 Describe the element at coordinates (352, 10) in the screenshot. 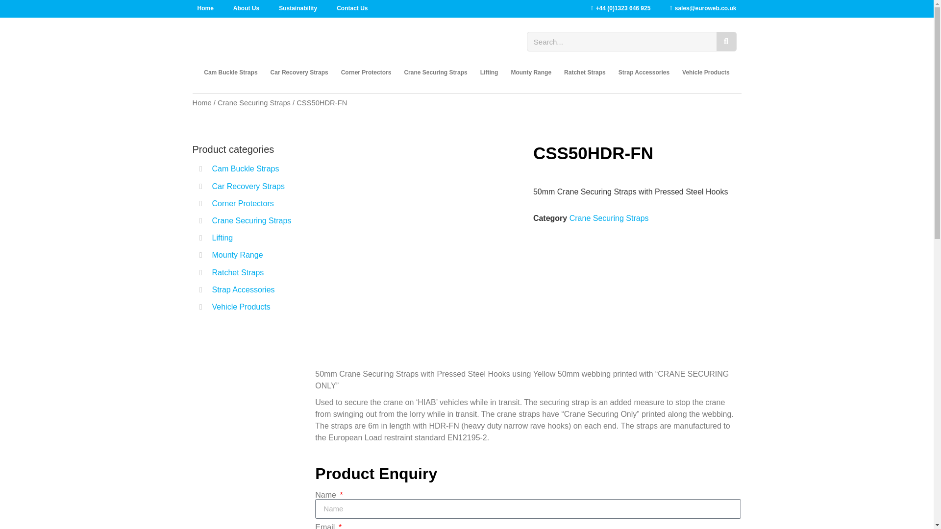

I see `Contact Us` at that location.